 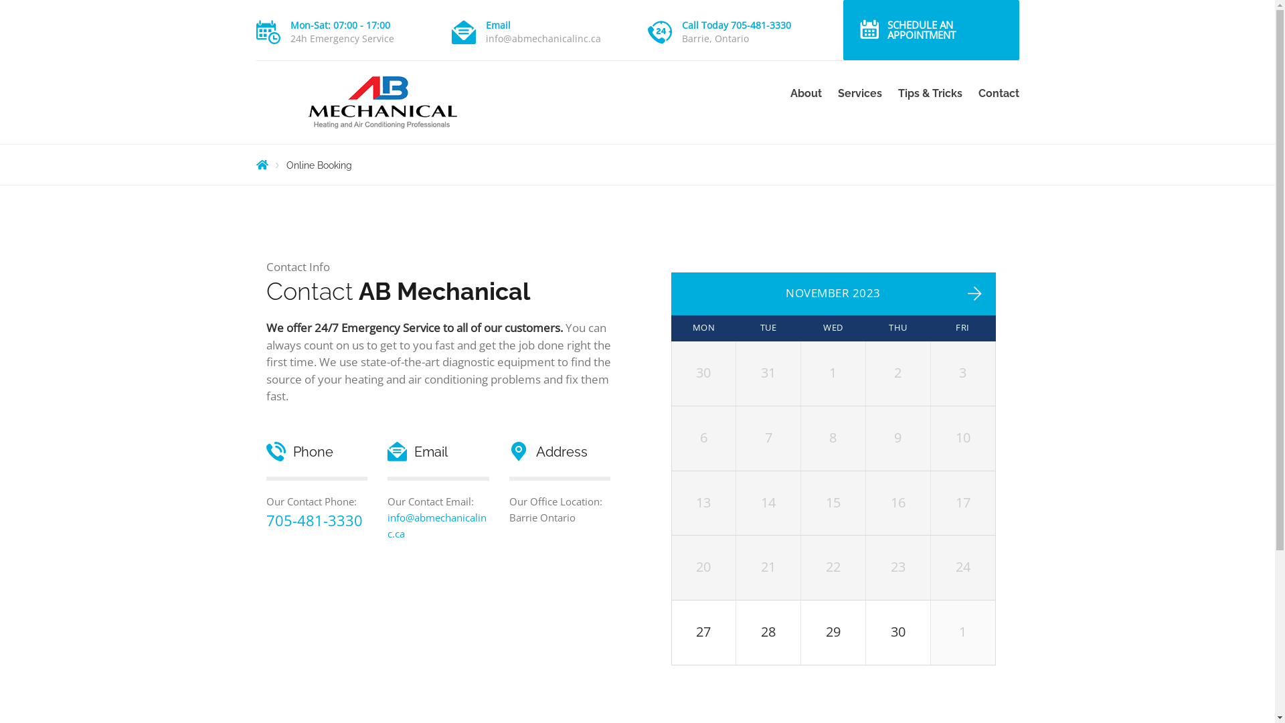 I want to click on Tips & Tricks, so click(x=930, y=94).